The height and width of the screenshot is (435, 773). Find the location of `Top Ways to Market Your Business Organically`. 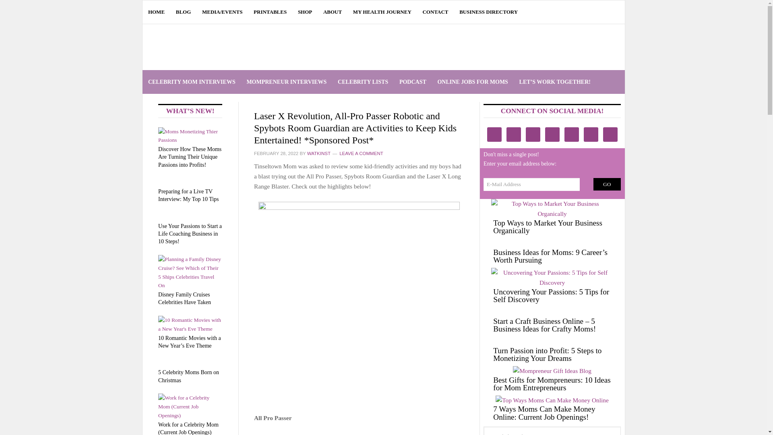

Top Ways to Market Your Business Organically is located at coordinates (548, 227).